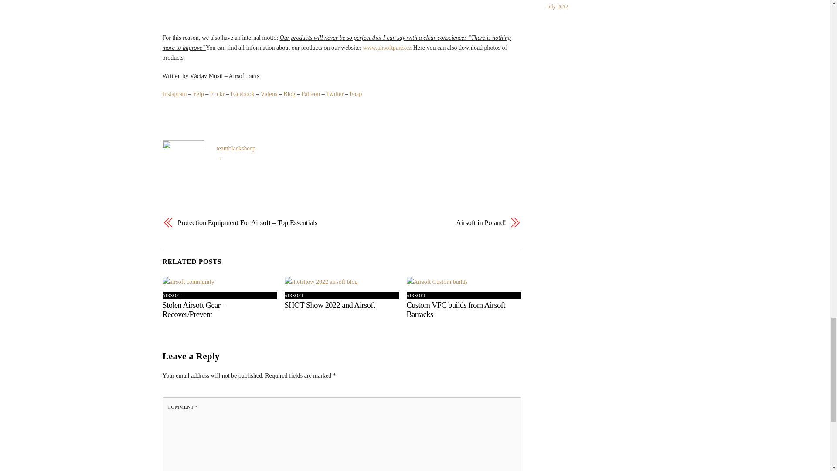  What do you see at coordinates (310, 94) in the screenshot?
I see `Patreon` at bounding box center [310, 94].